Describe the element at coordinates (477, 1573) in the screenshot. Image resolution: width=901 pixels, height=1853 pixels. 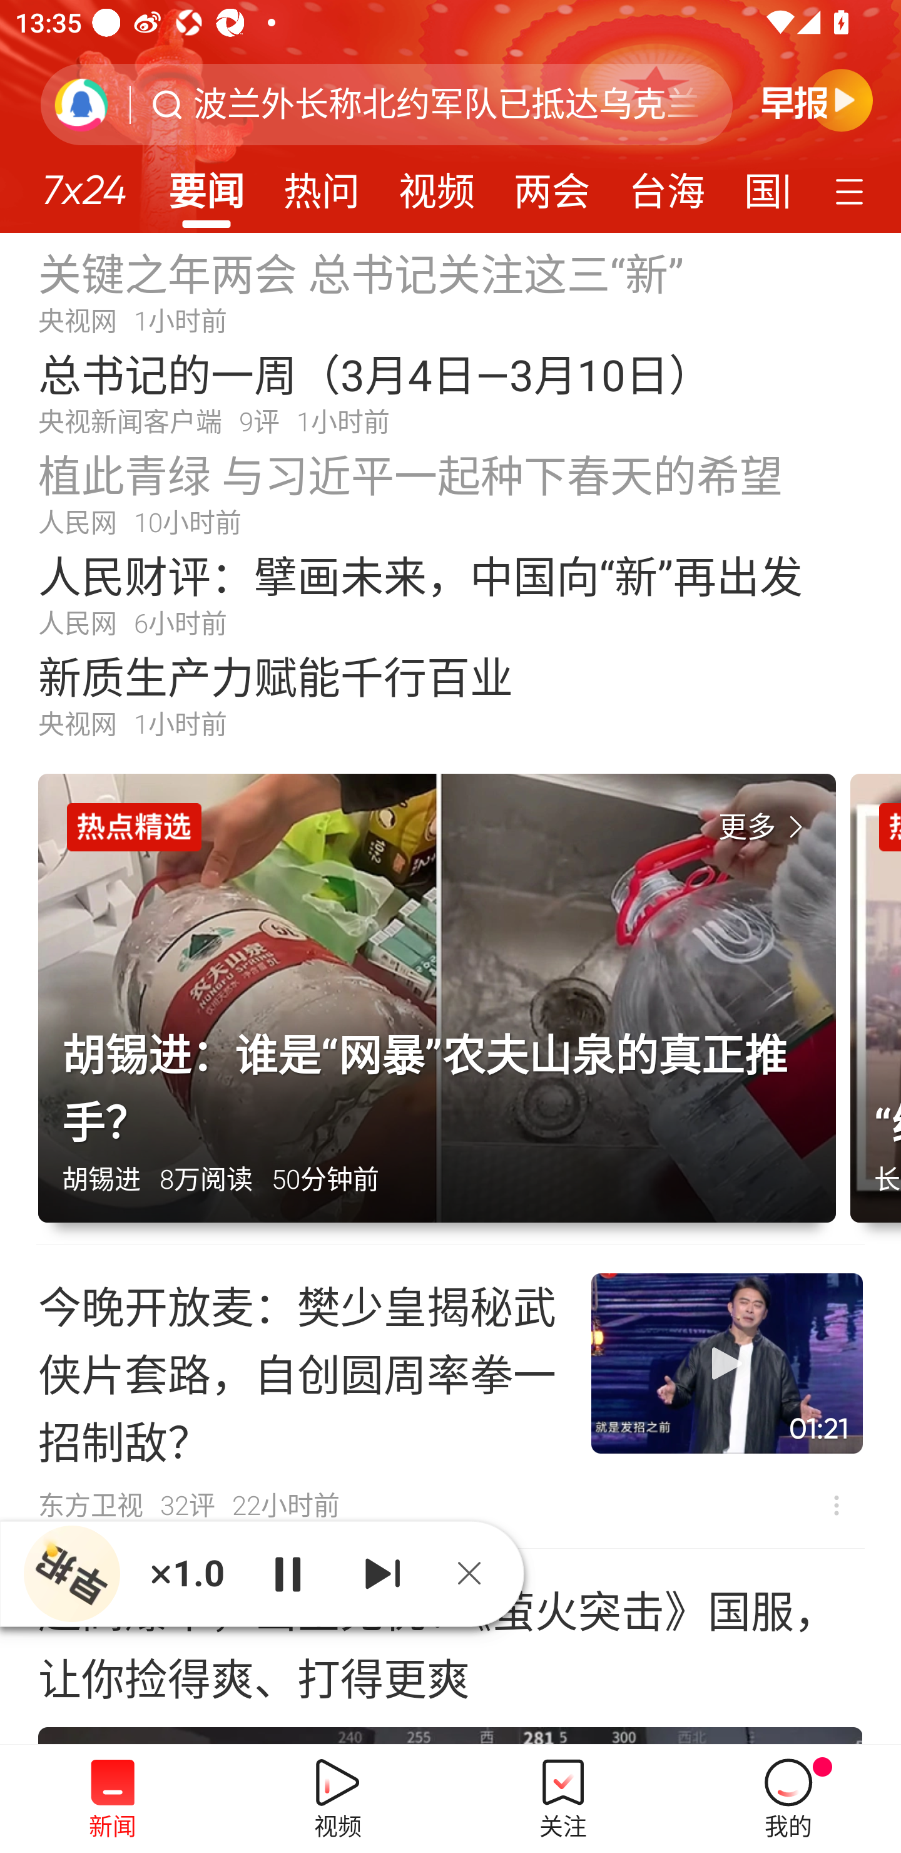
I see ` 关闭` at that location.